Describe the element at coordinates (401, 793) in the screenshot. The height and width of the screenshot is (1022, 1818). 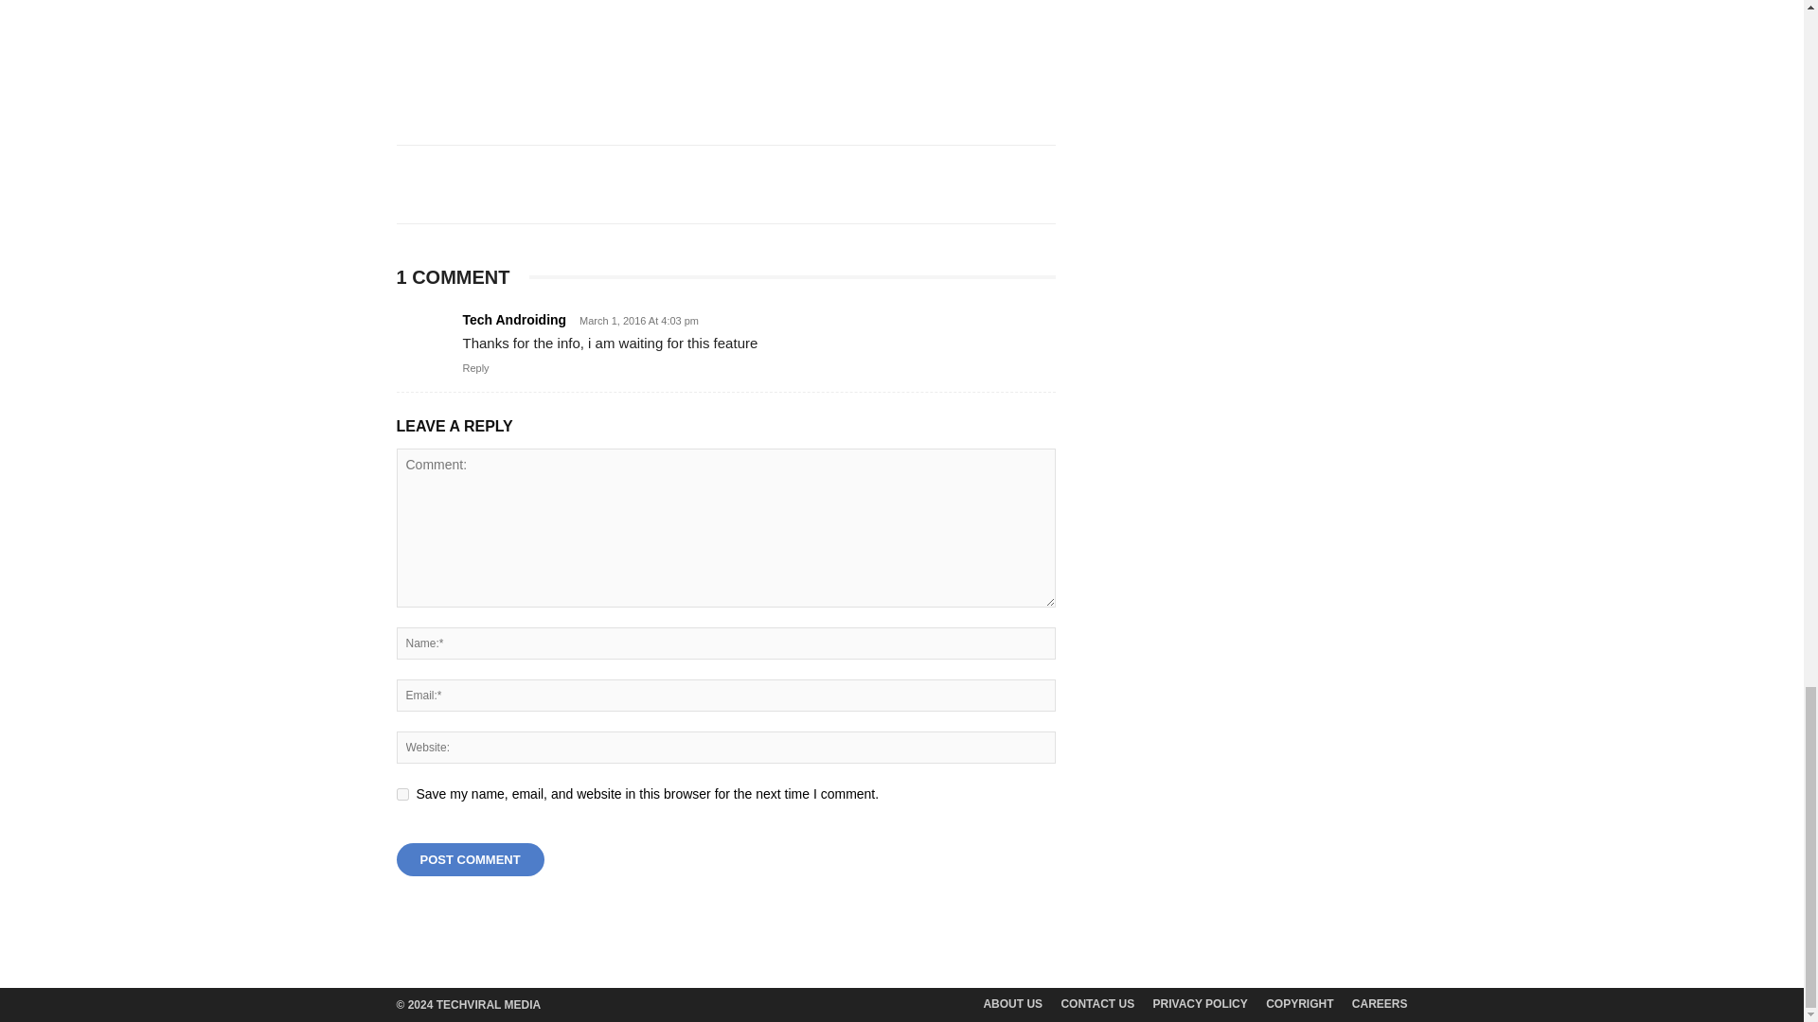
I see `yes` at that location.